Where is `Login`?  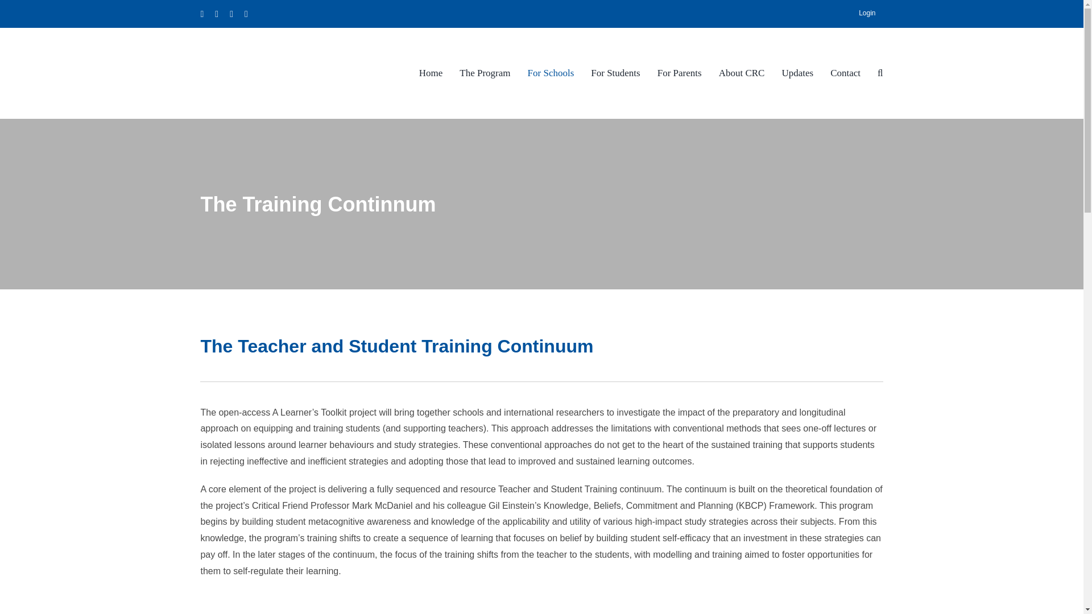
Login is located at coordinates (867, 14).